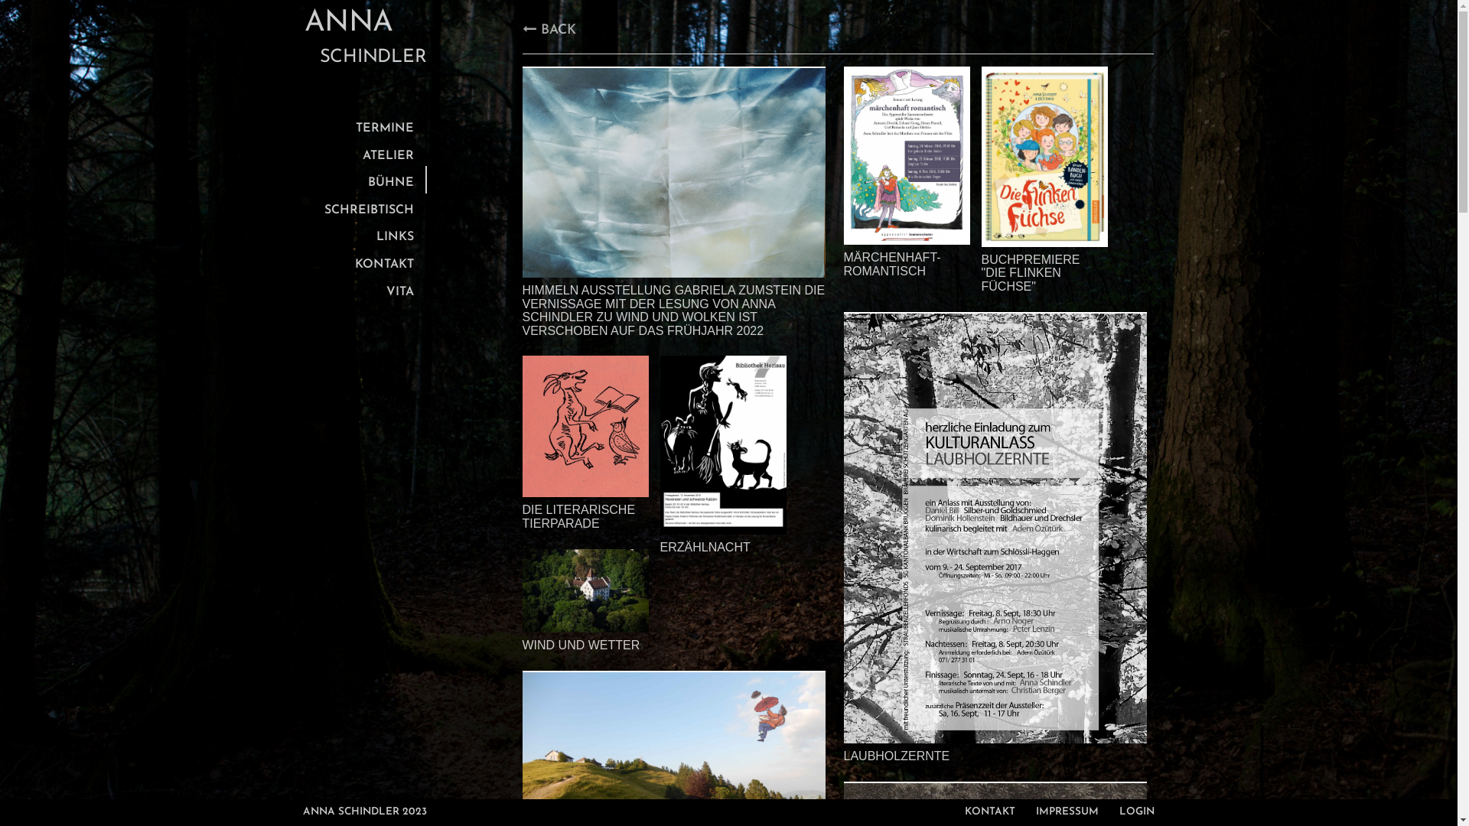 The image size is (1469, 826). I want to click on ANNA
SCHINDLER, so click(366, 44).